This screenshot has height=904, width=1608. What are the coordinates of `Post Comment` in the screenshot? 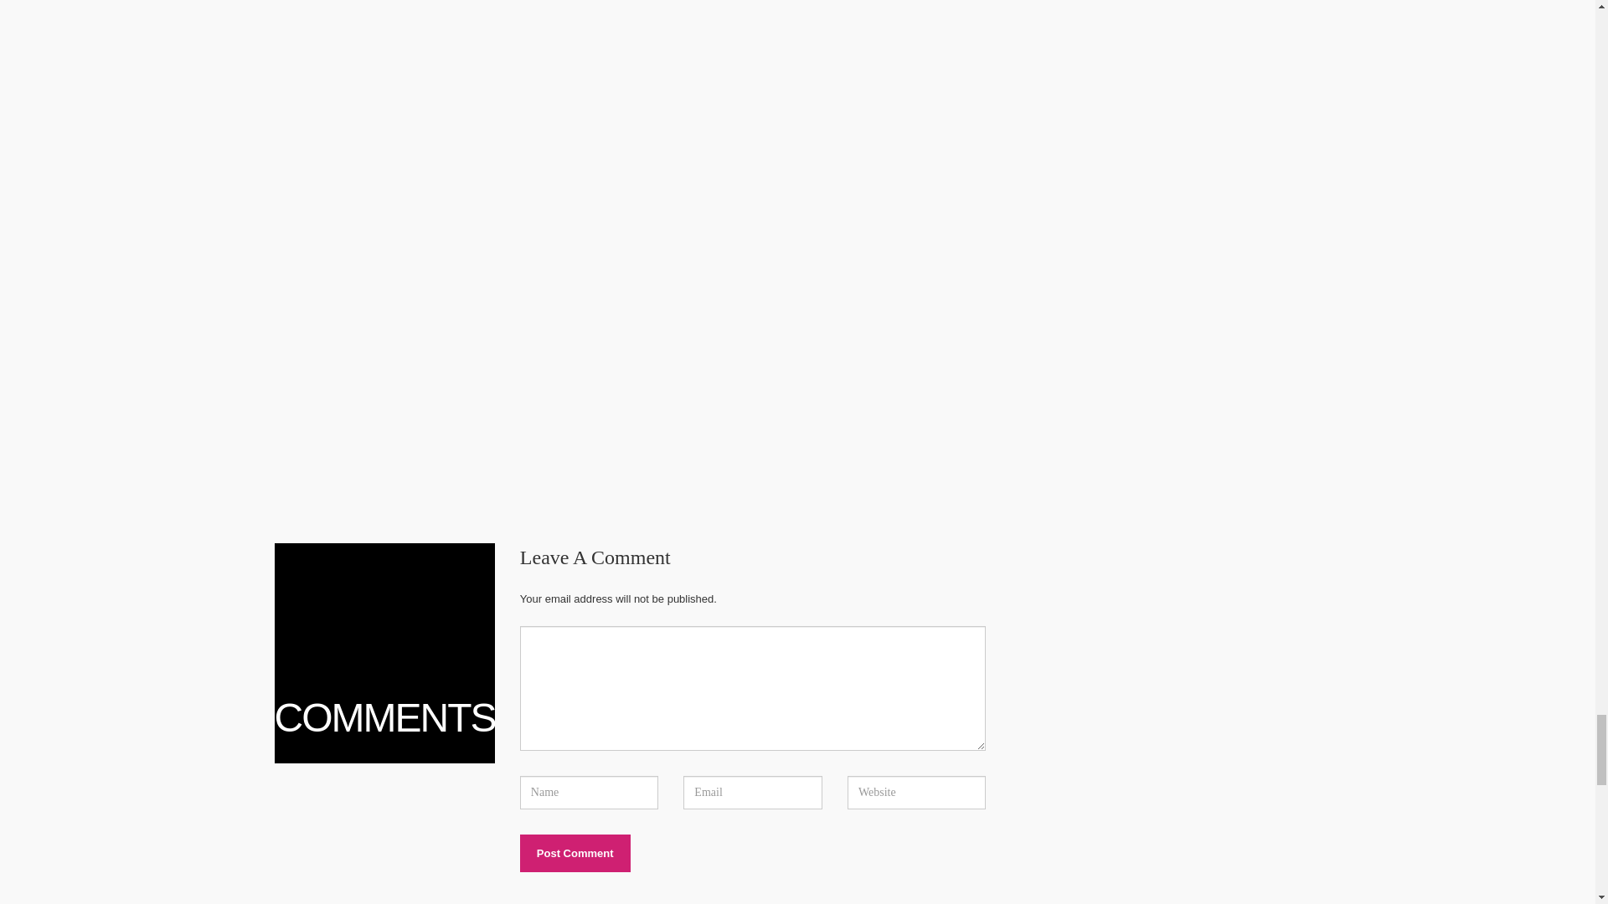 It's located at (575, 853).